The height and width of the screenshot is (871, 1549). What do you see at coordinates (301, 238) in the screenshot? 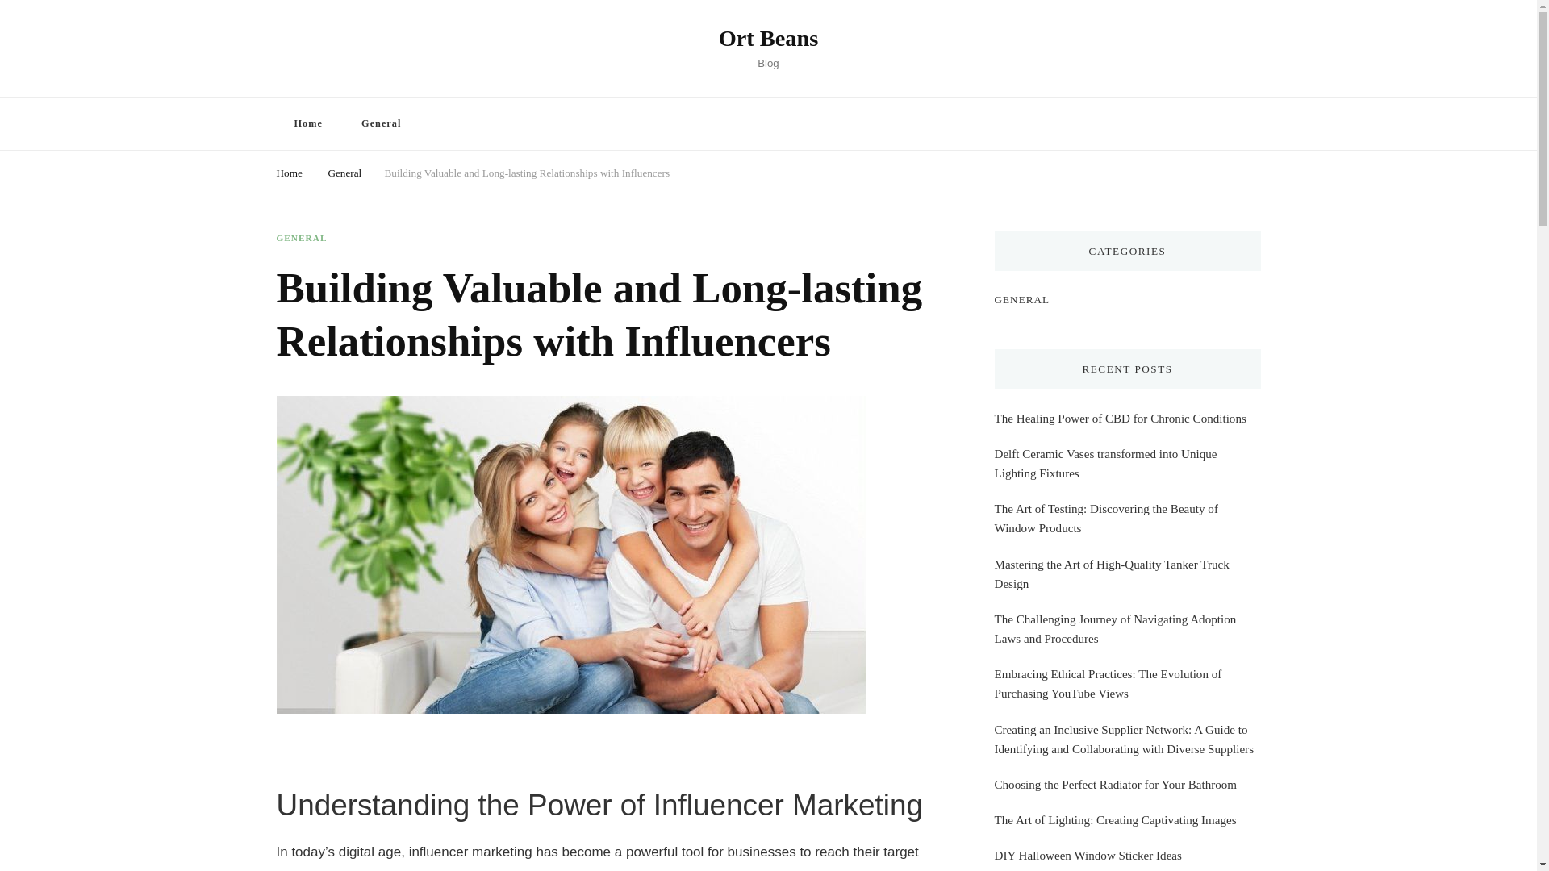
I see `GENERAL` at bounding box center [301, 238].